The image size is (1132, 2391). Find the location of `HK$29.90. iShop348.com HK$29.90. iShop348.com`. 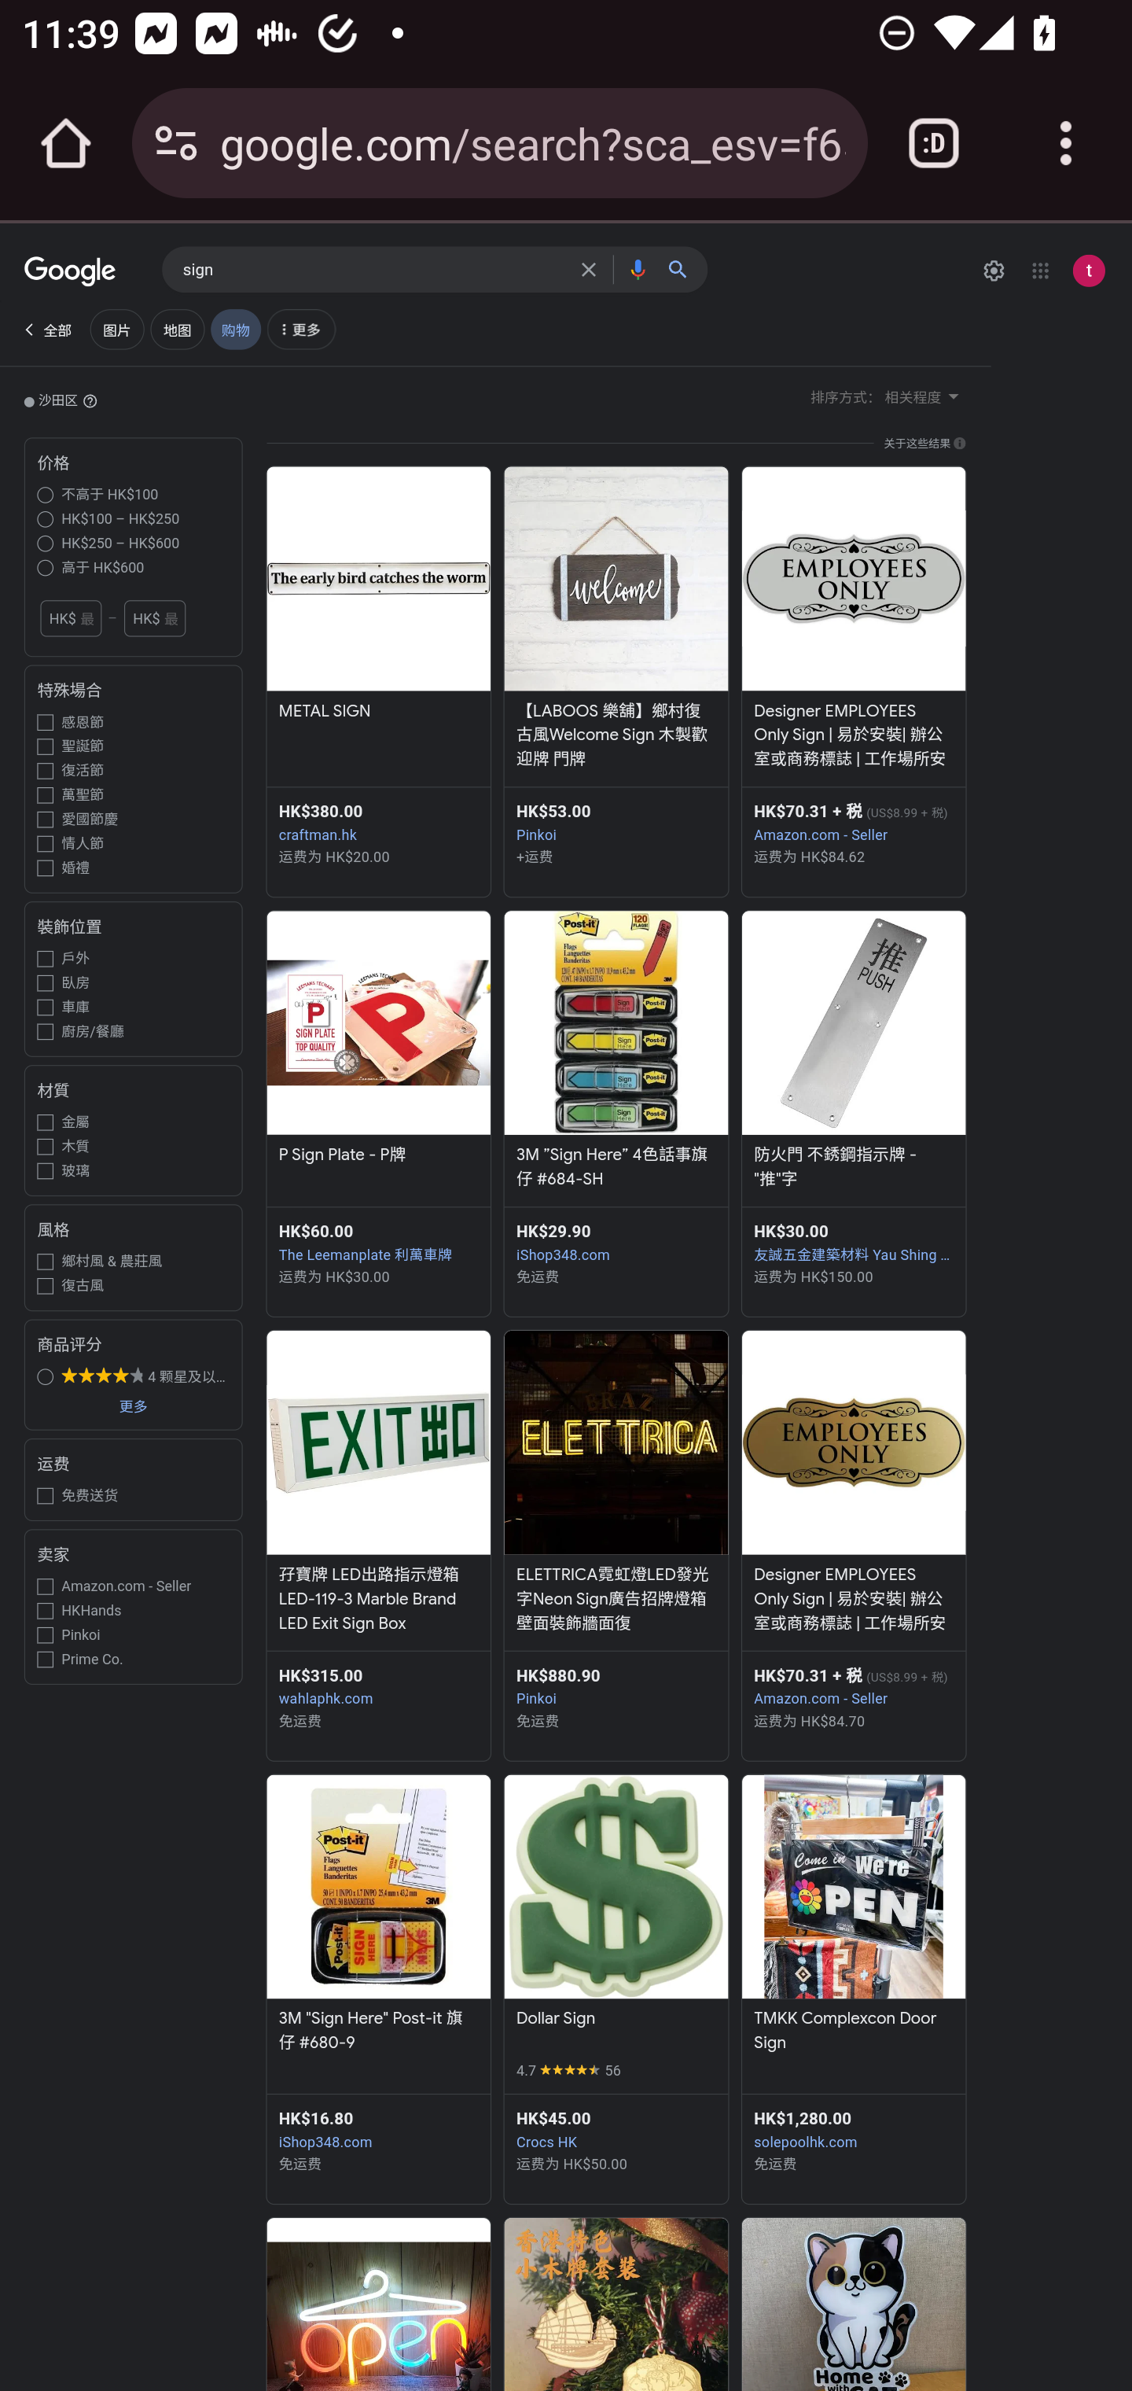

HK$29.90. iShop348.com HK$29.90. iShop348.com is located at coordinates (616, 1242).